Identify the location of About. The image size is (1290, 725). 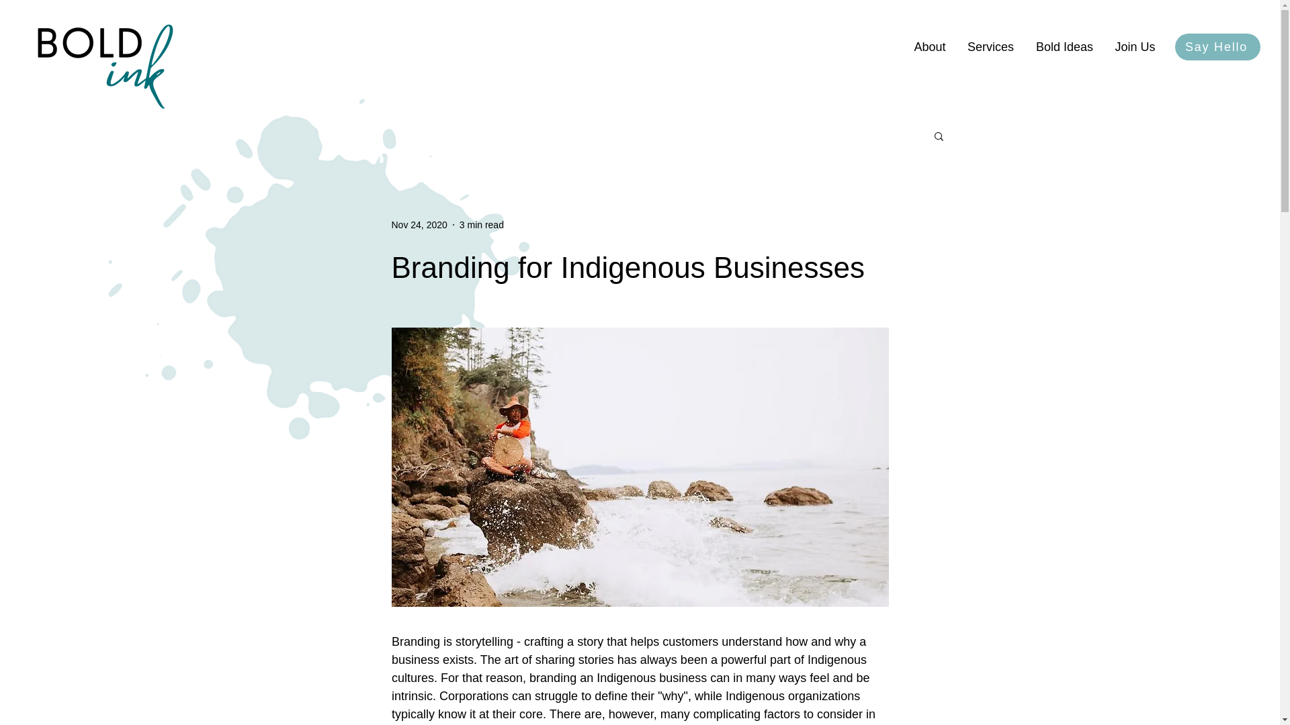
(930, 47).